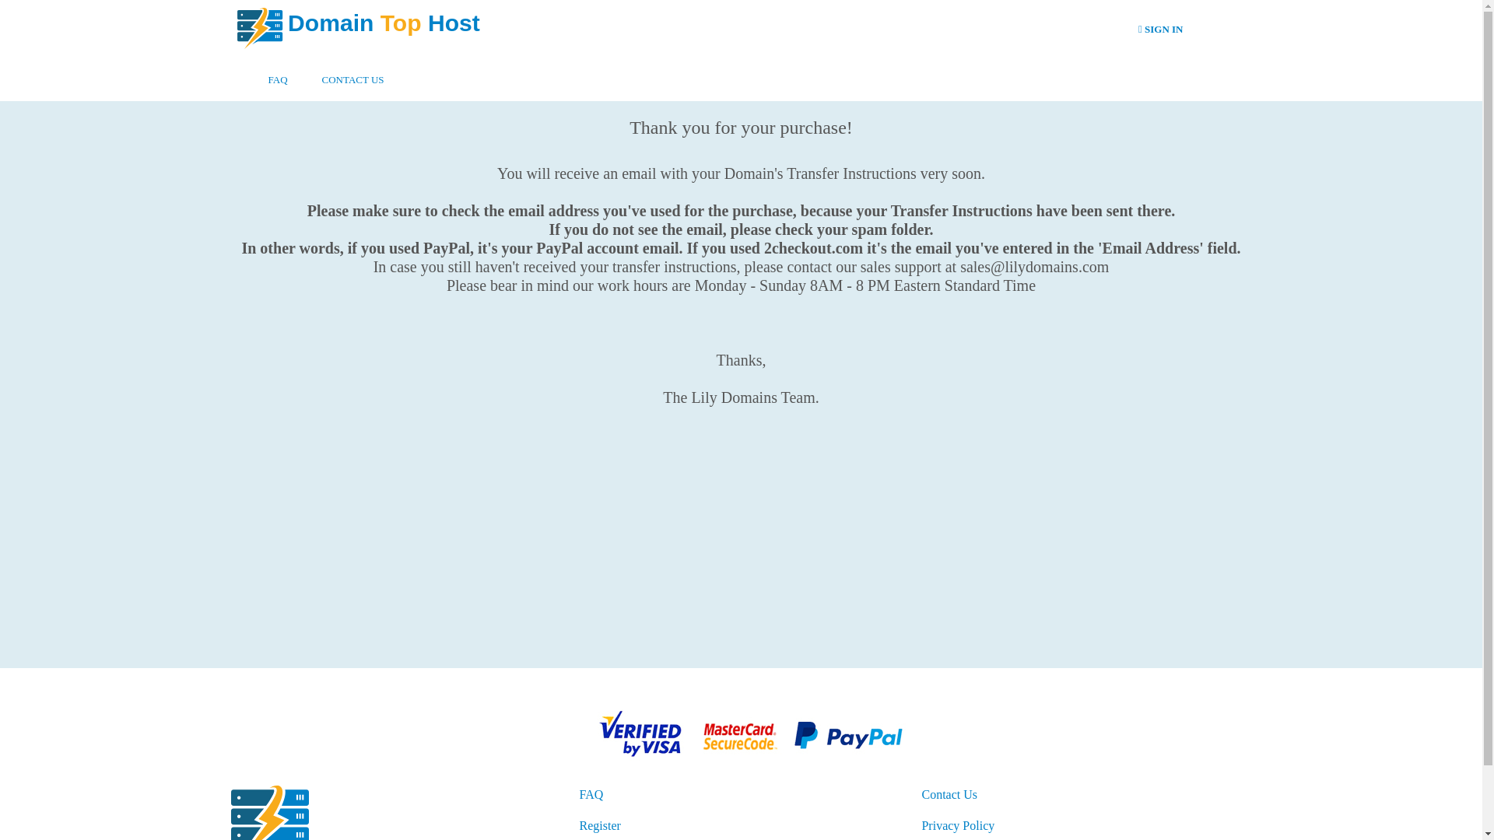  I want to click on Contact Us, so click(949, 795).